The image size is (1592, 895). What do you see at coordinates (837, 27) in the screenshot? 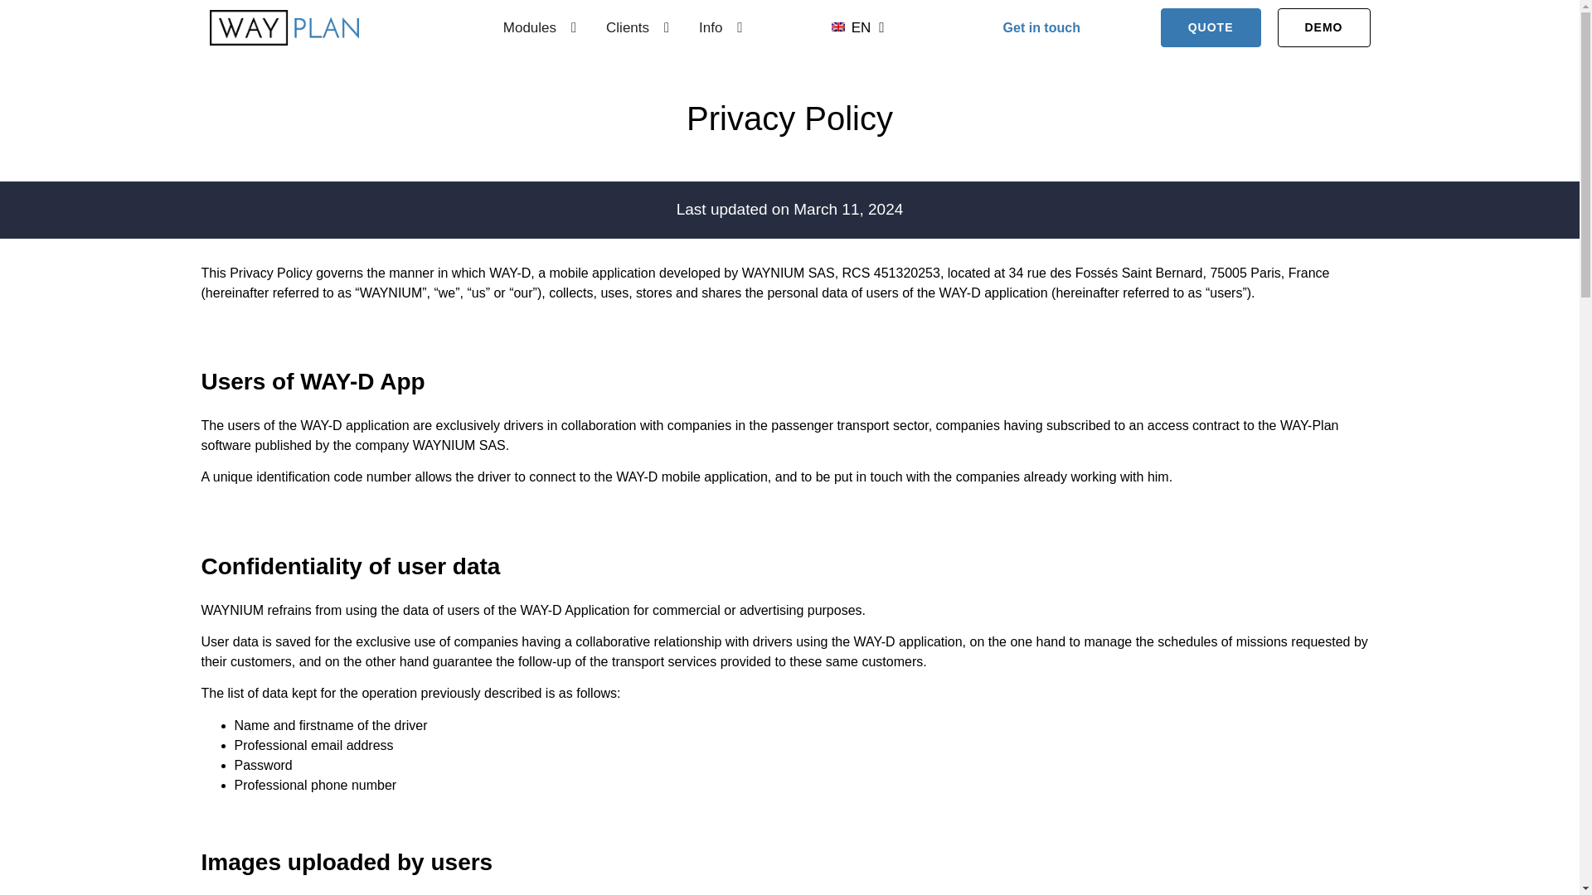
I see `English` at bounding box center [837, 27].